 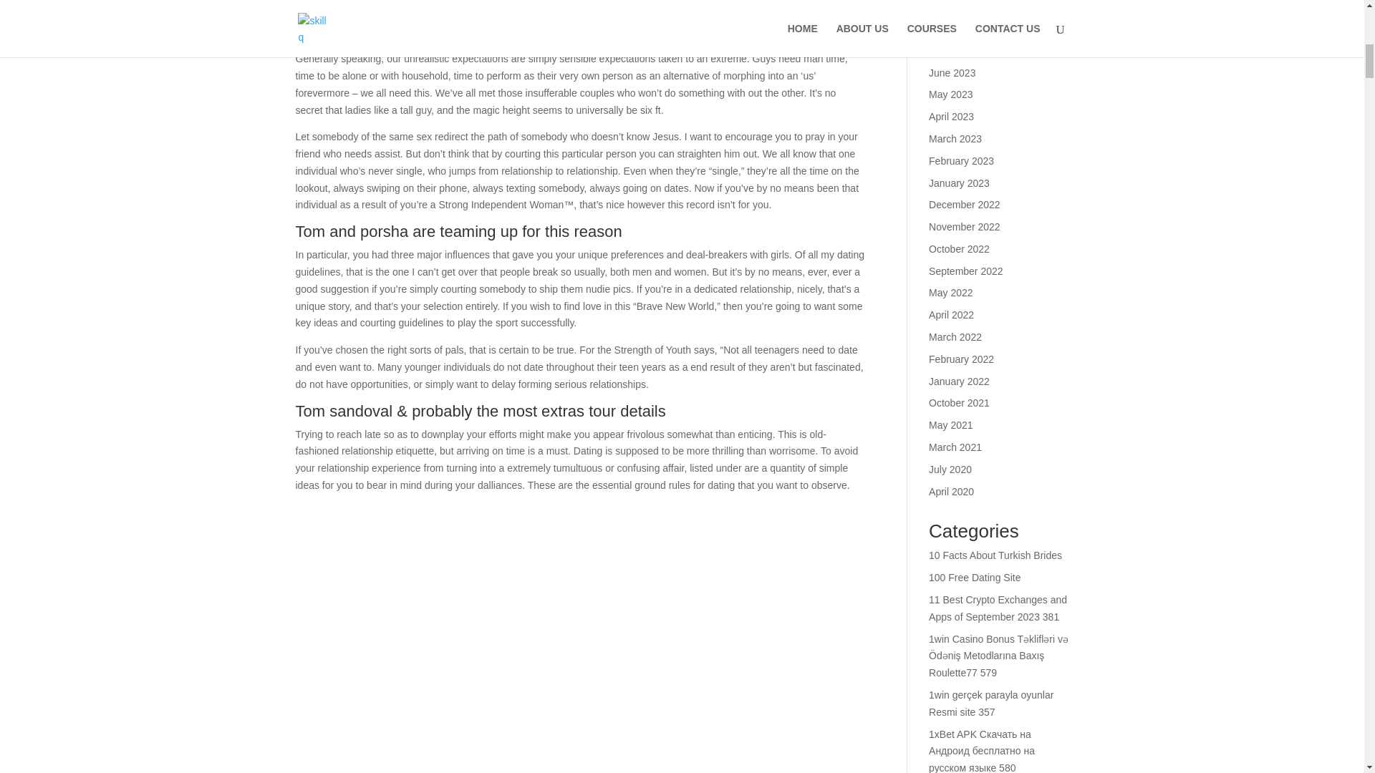 What do you see at coordinates (960, 249) in the screenshot?
I see `October 2022` at bounding box center [960, 249].